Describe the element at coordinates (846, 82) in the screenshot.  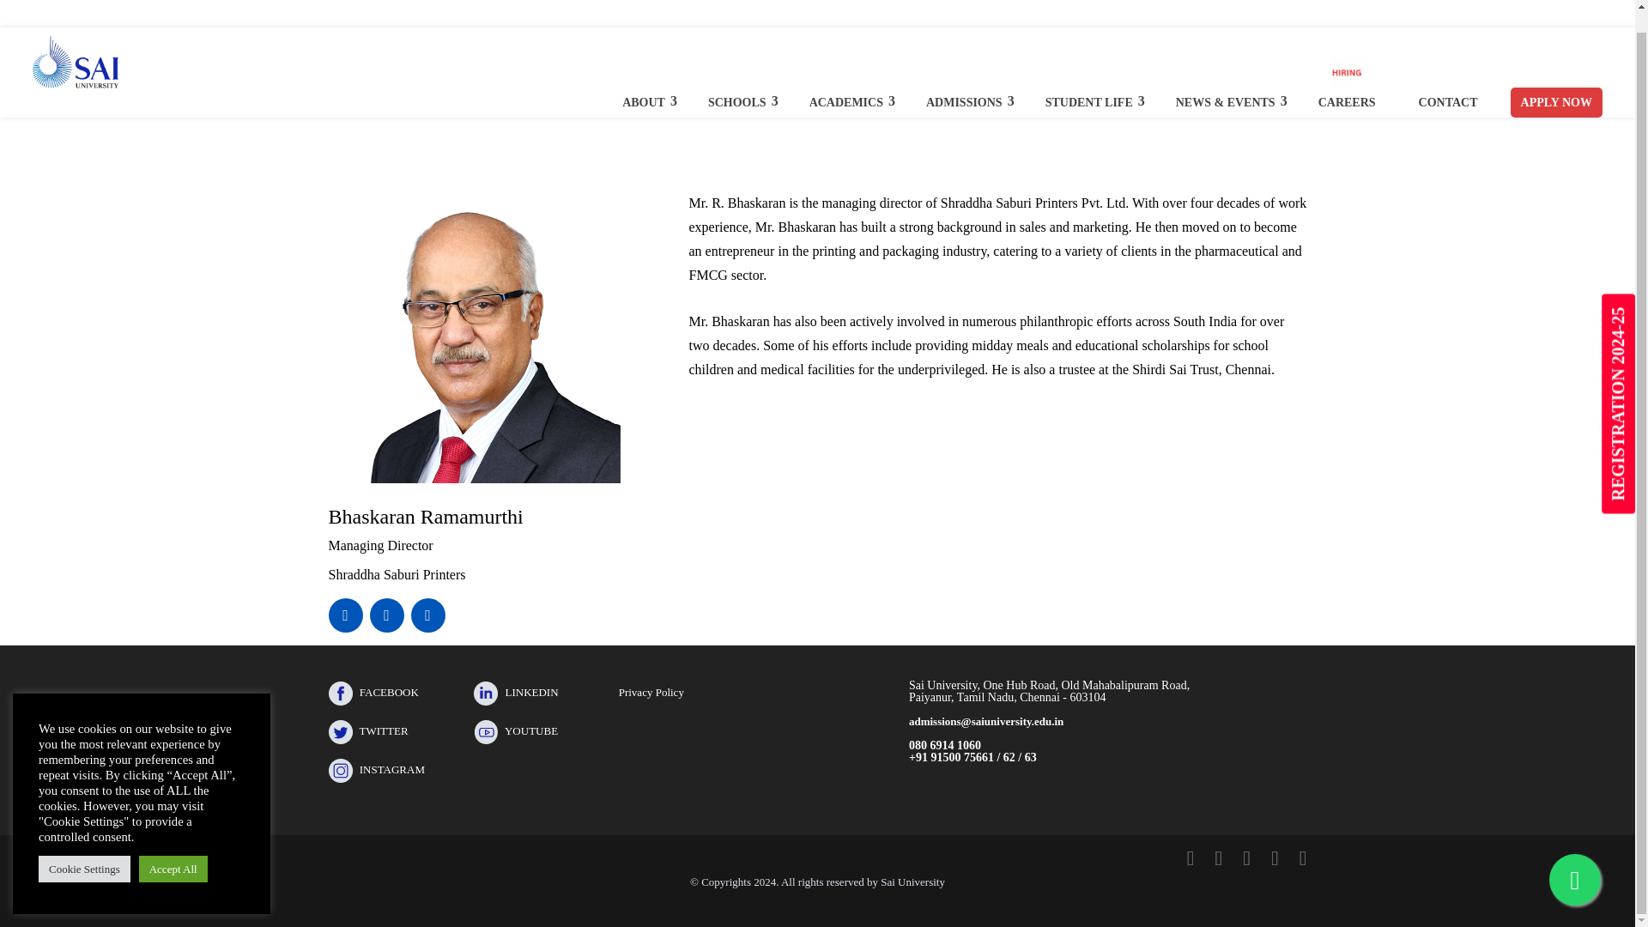
I see `ACADEMICS` at that location.